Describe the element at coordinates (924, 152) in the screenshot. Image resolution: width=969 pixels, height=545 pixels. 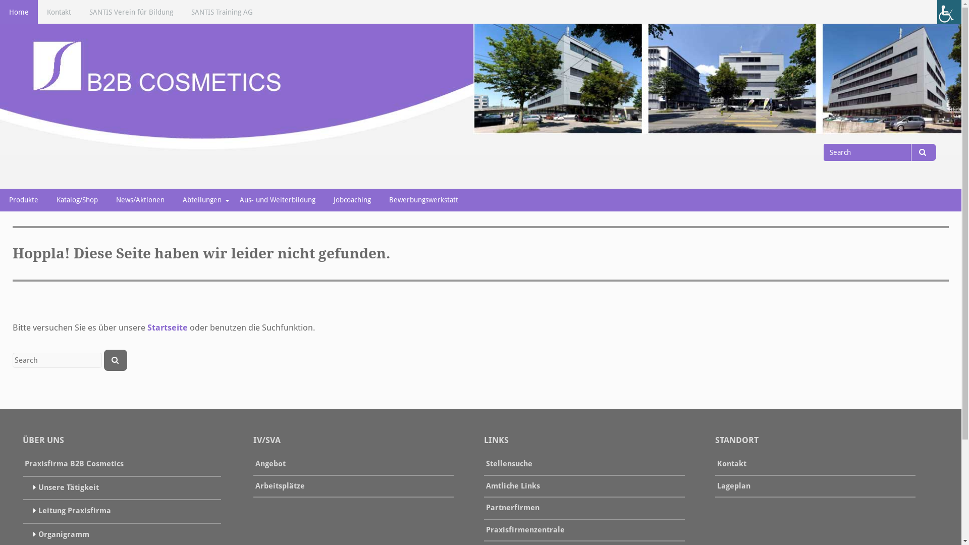
I see `Search` at that location.